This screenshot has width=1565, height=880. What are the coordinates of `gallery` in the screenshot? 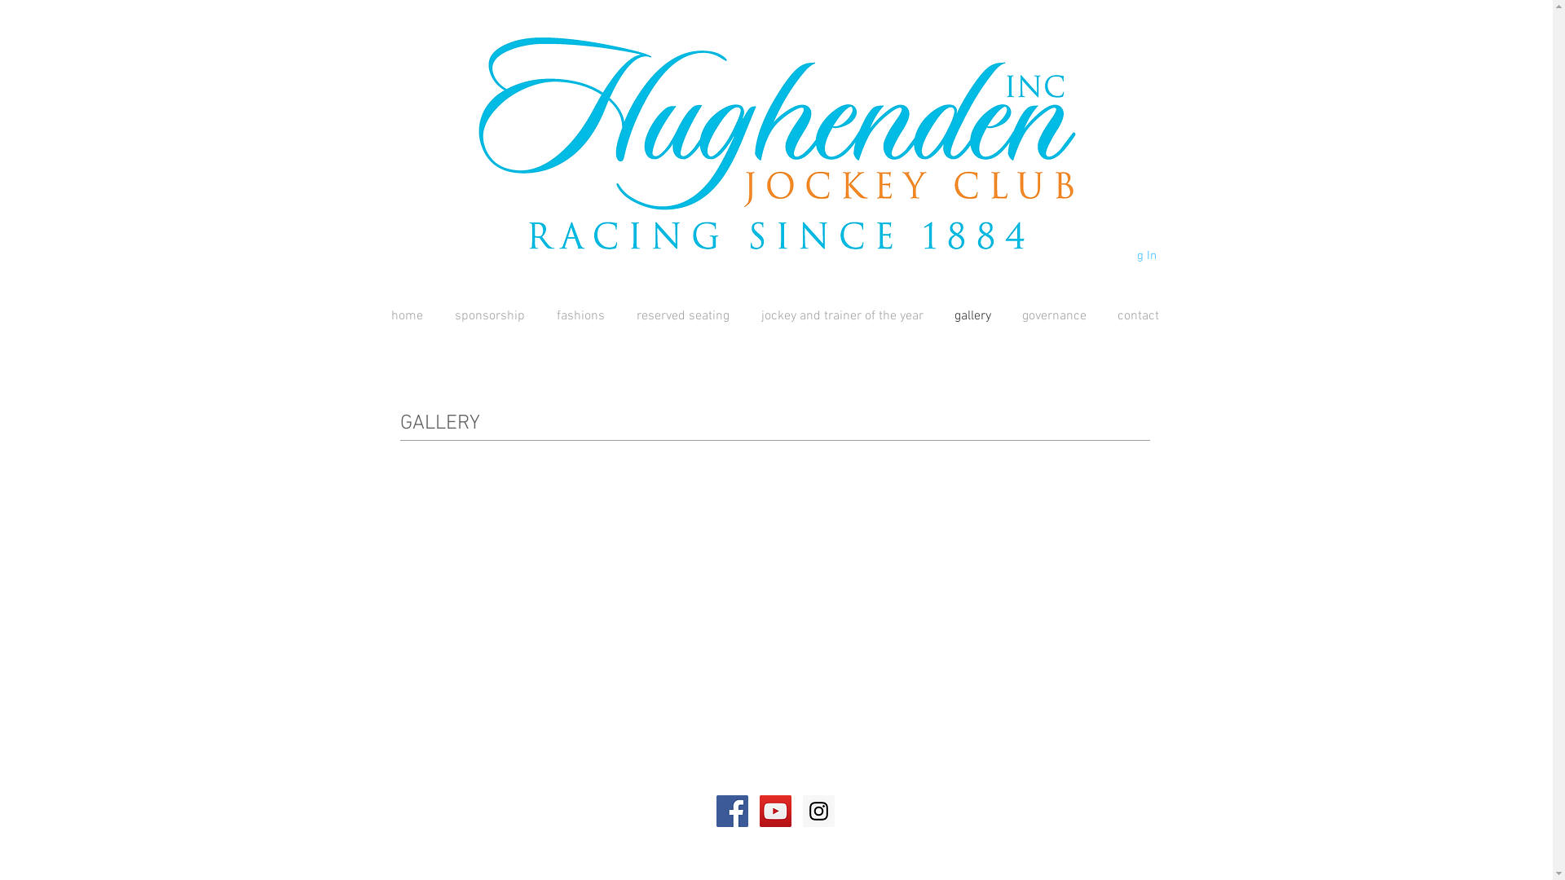 It's located at (973, 316).